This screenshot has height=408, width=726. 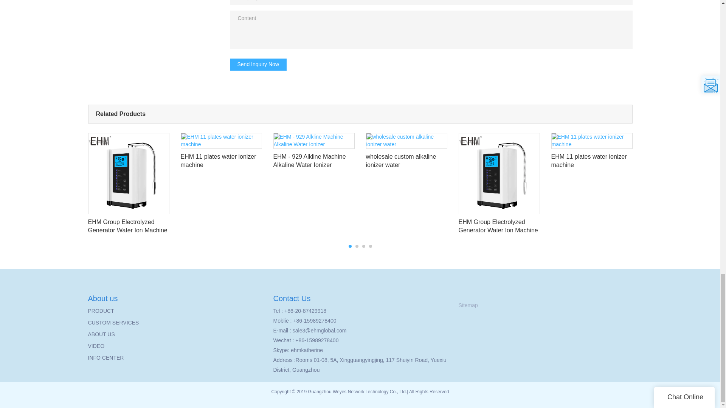 What do you see at coordinates (406, 153) in the screenshot?
I see `wholesale custom alkaline ionizer water` at bounding box center [406, 153].